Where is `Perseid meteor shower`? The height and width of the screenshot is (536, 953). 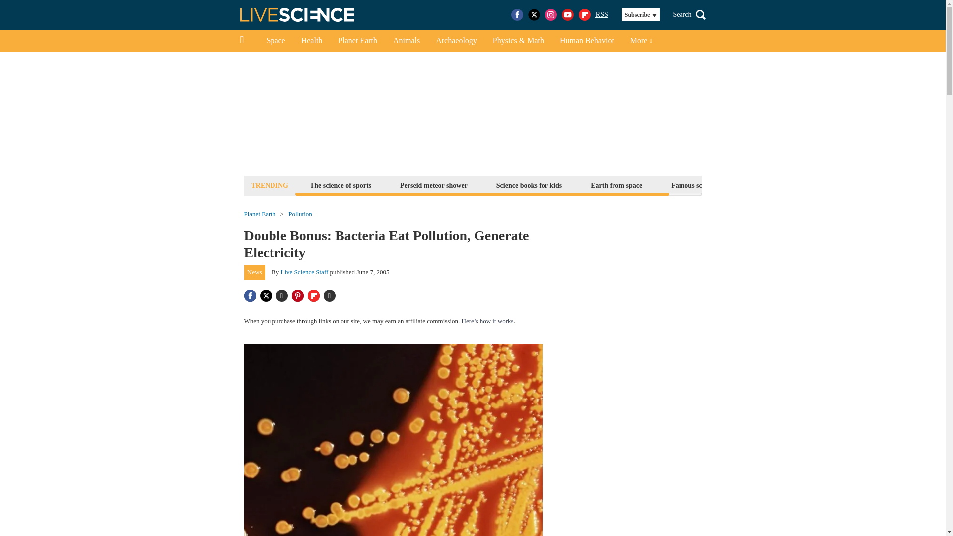 Perseid meteor shower is located at coordinates (433, 185).